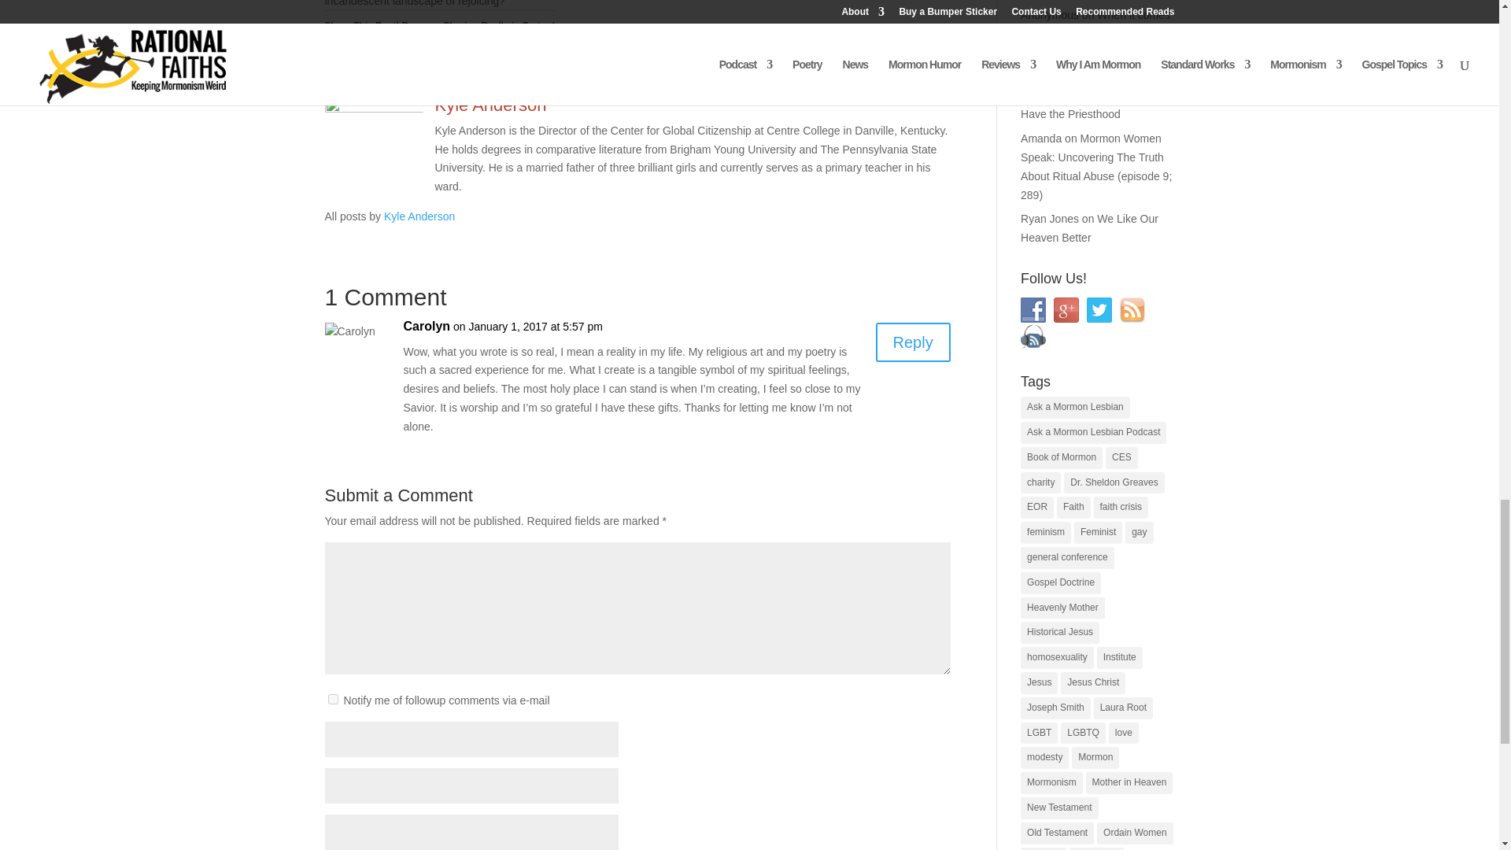 This screenshot has width=1511, height=850. What do you see at coordinates (494, 61) in the screenshot?
I see `Click to share on LinkedIn` at bounding box center [494, 61].